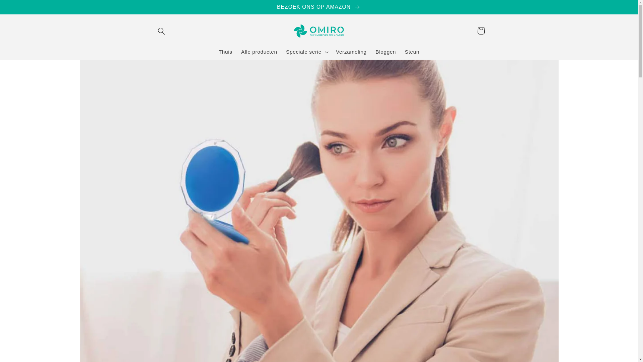  I want to click on Steun, so click(412, 52).